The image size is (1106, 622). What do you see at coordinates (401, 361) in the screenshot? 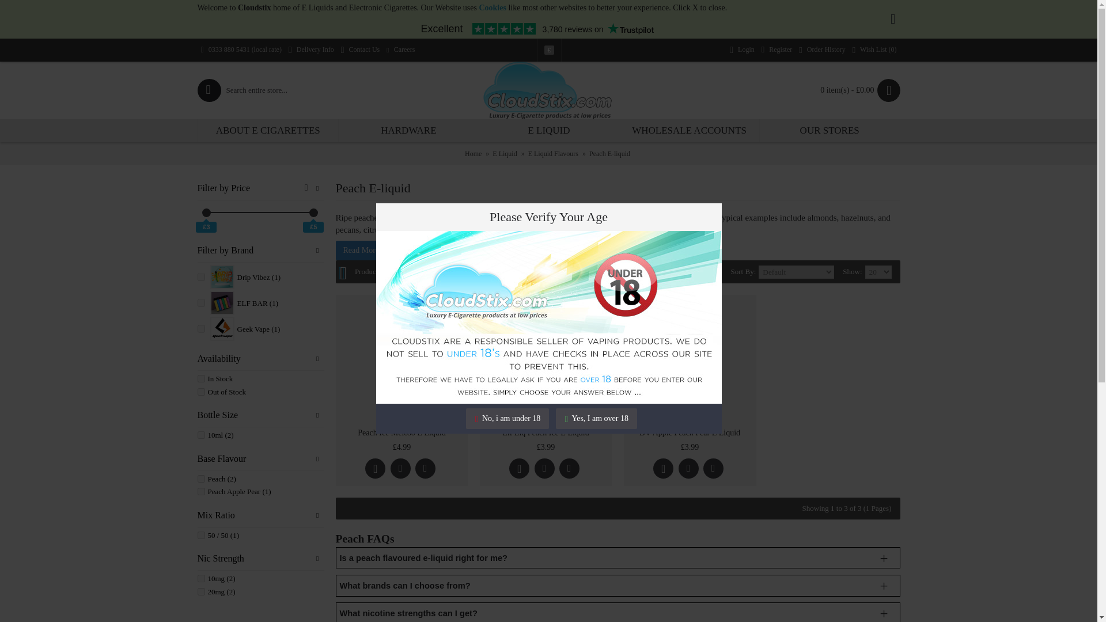
I see `Peach Ice Meloso E Liquid` at bounding box center [401, 361].